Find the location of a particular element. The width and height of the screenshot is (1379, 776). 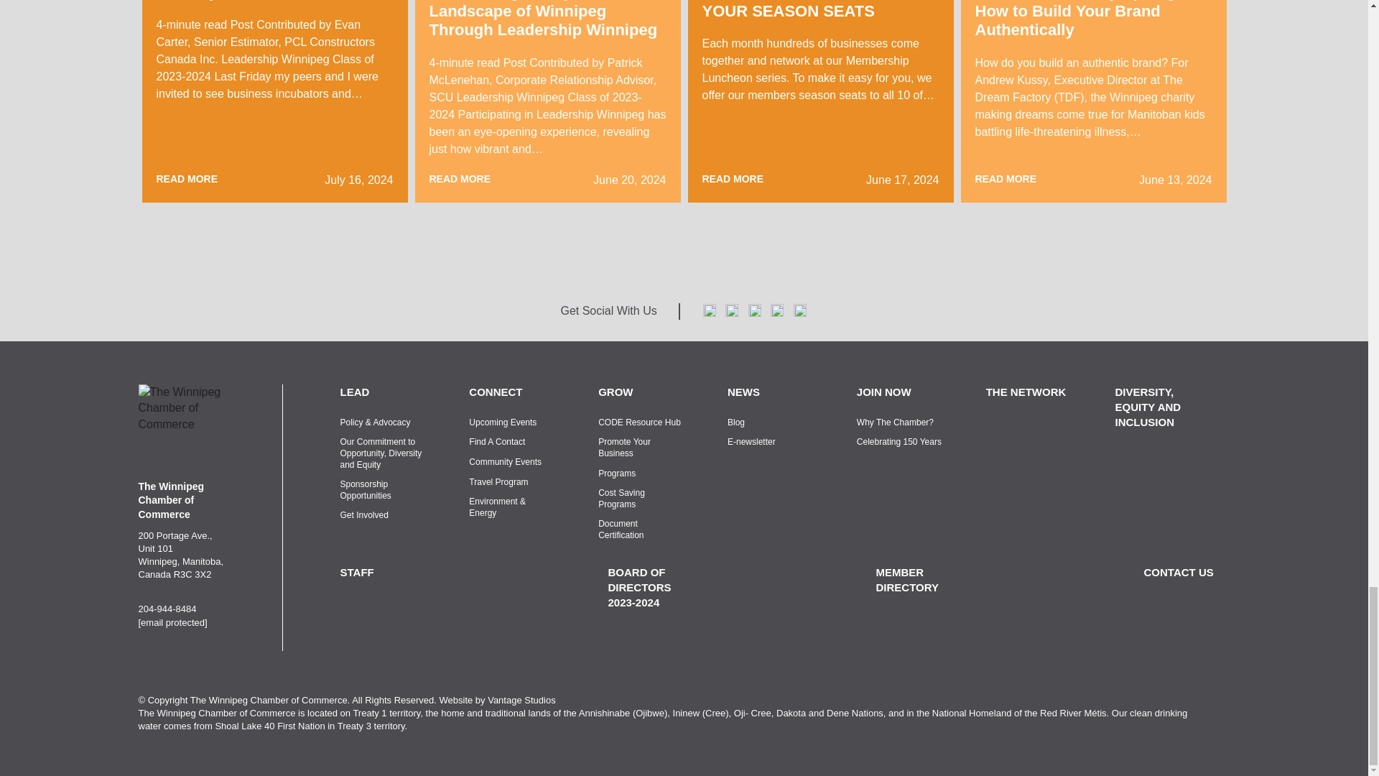

LEAD is located at coordinates (384, 392).